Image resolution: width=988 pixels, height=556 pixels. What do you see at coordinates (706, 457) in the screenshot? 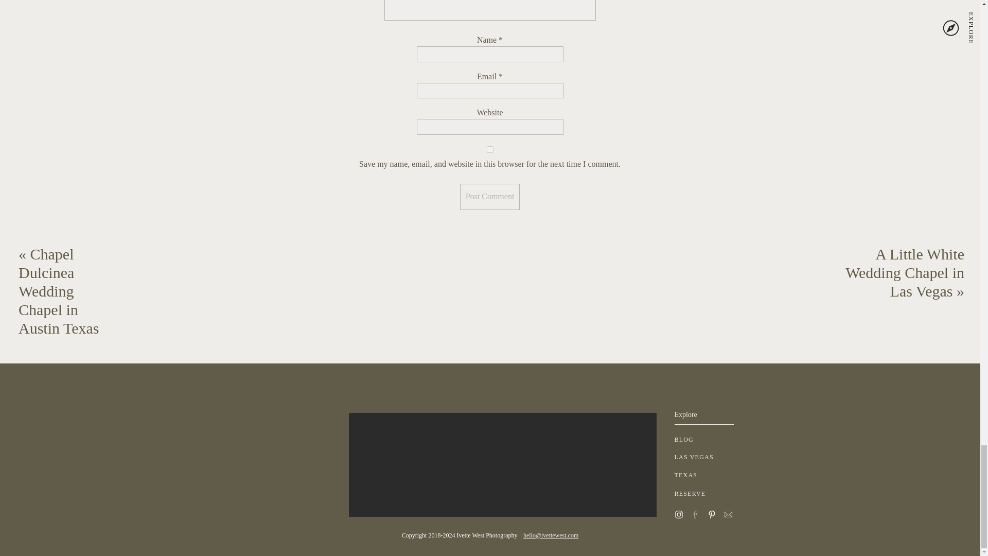
I see `LAS VEGAS` at bounding box center [706, 457].